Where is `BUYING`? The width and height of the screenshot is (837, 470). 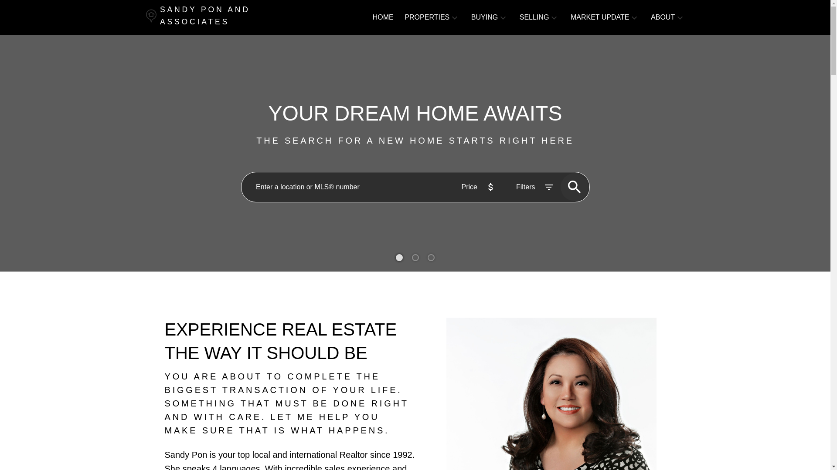
BUYING is located at coordinates (484, 17).